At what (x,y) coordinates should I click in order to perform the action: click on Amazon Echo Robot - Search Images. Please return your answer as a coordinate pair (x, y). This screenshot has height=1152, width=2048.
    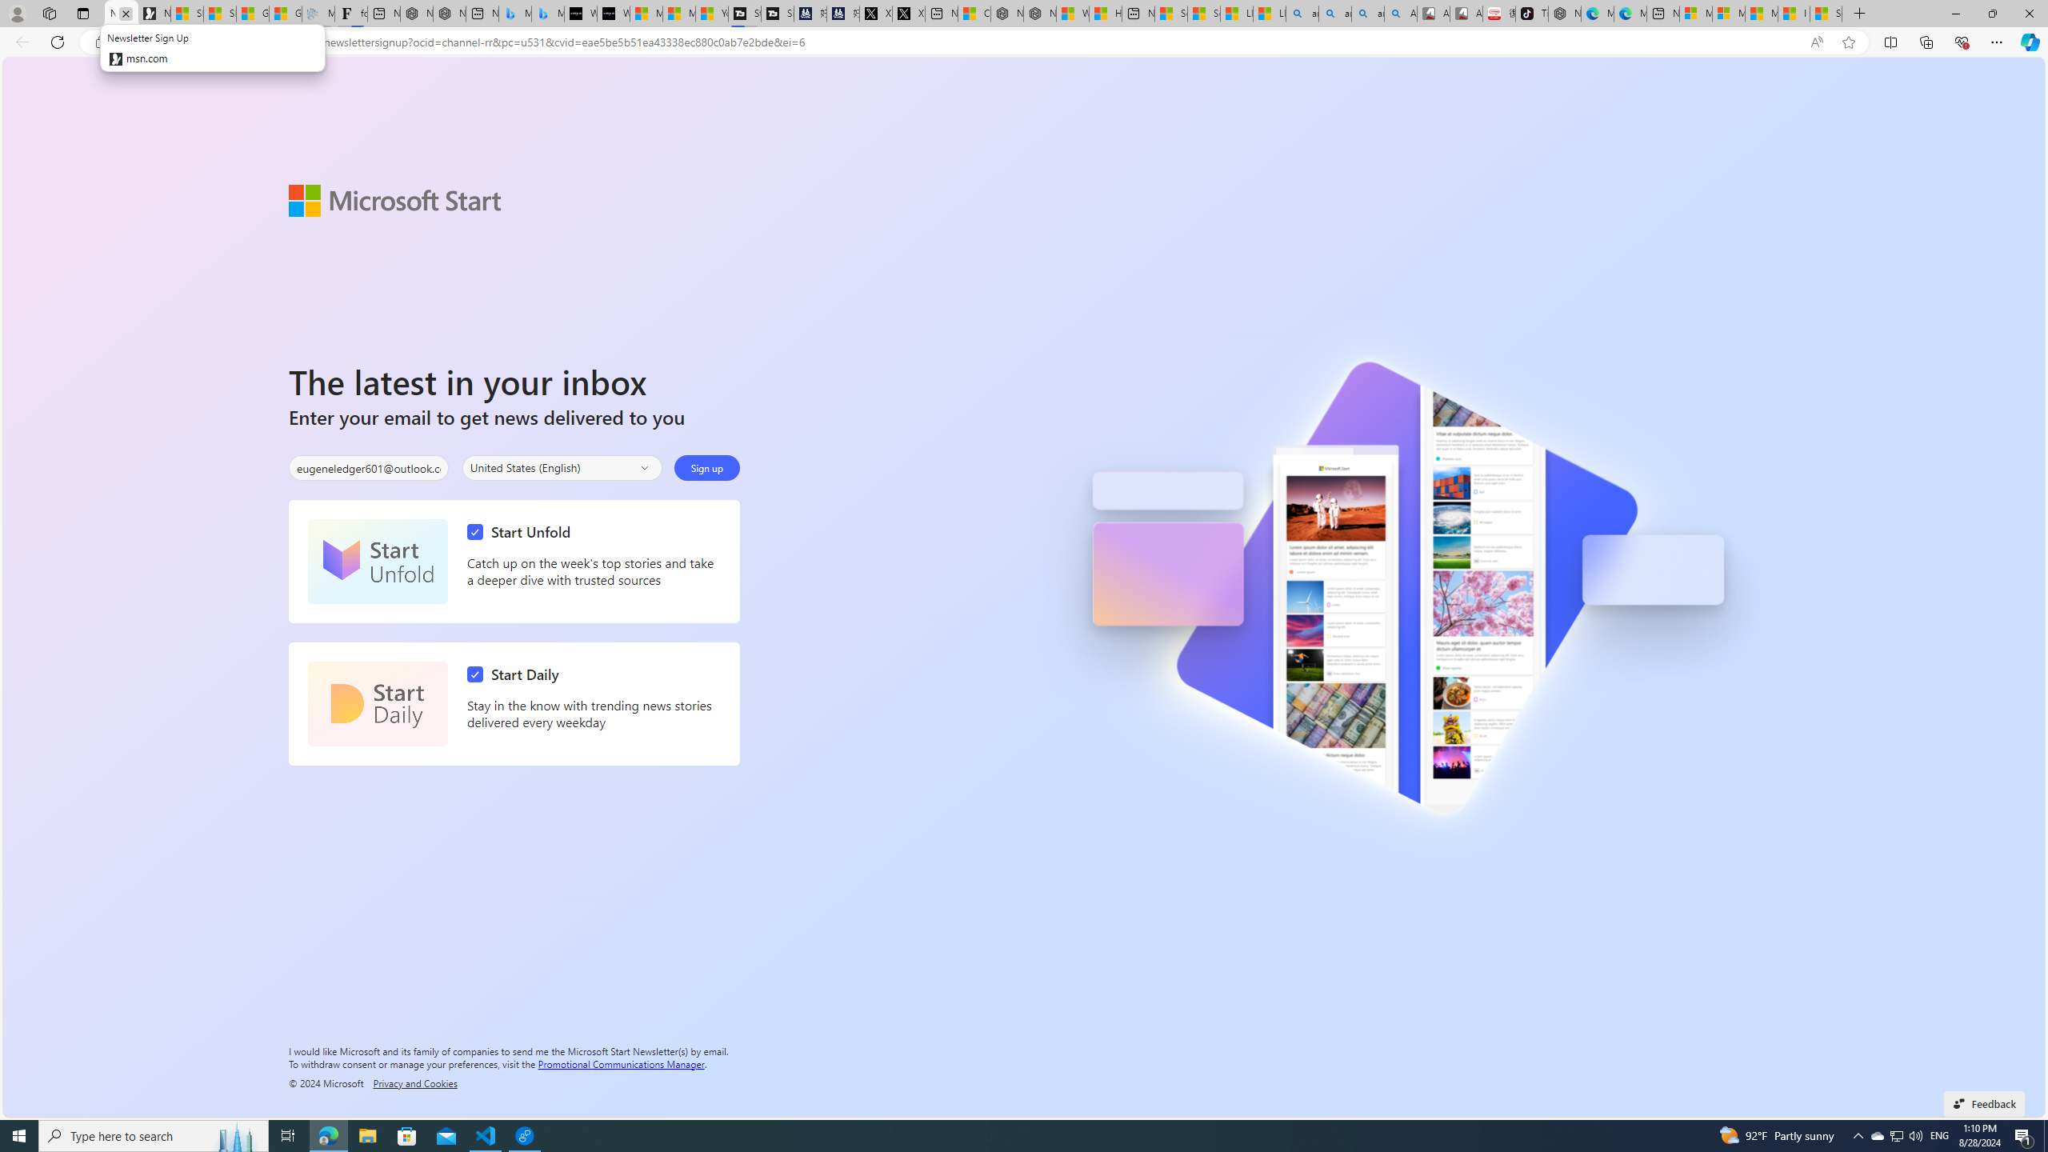
    Looking at the image, I should click on (1400, 14).